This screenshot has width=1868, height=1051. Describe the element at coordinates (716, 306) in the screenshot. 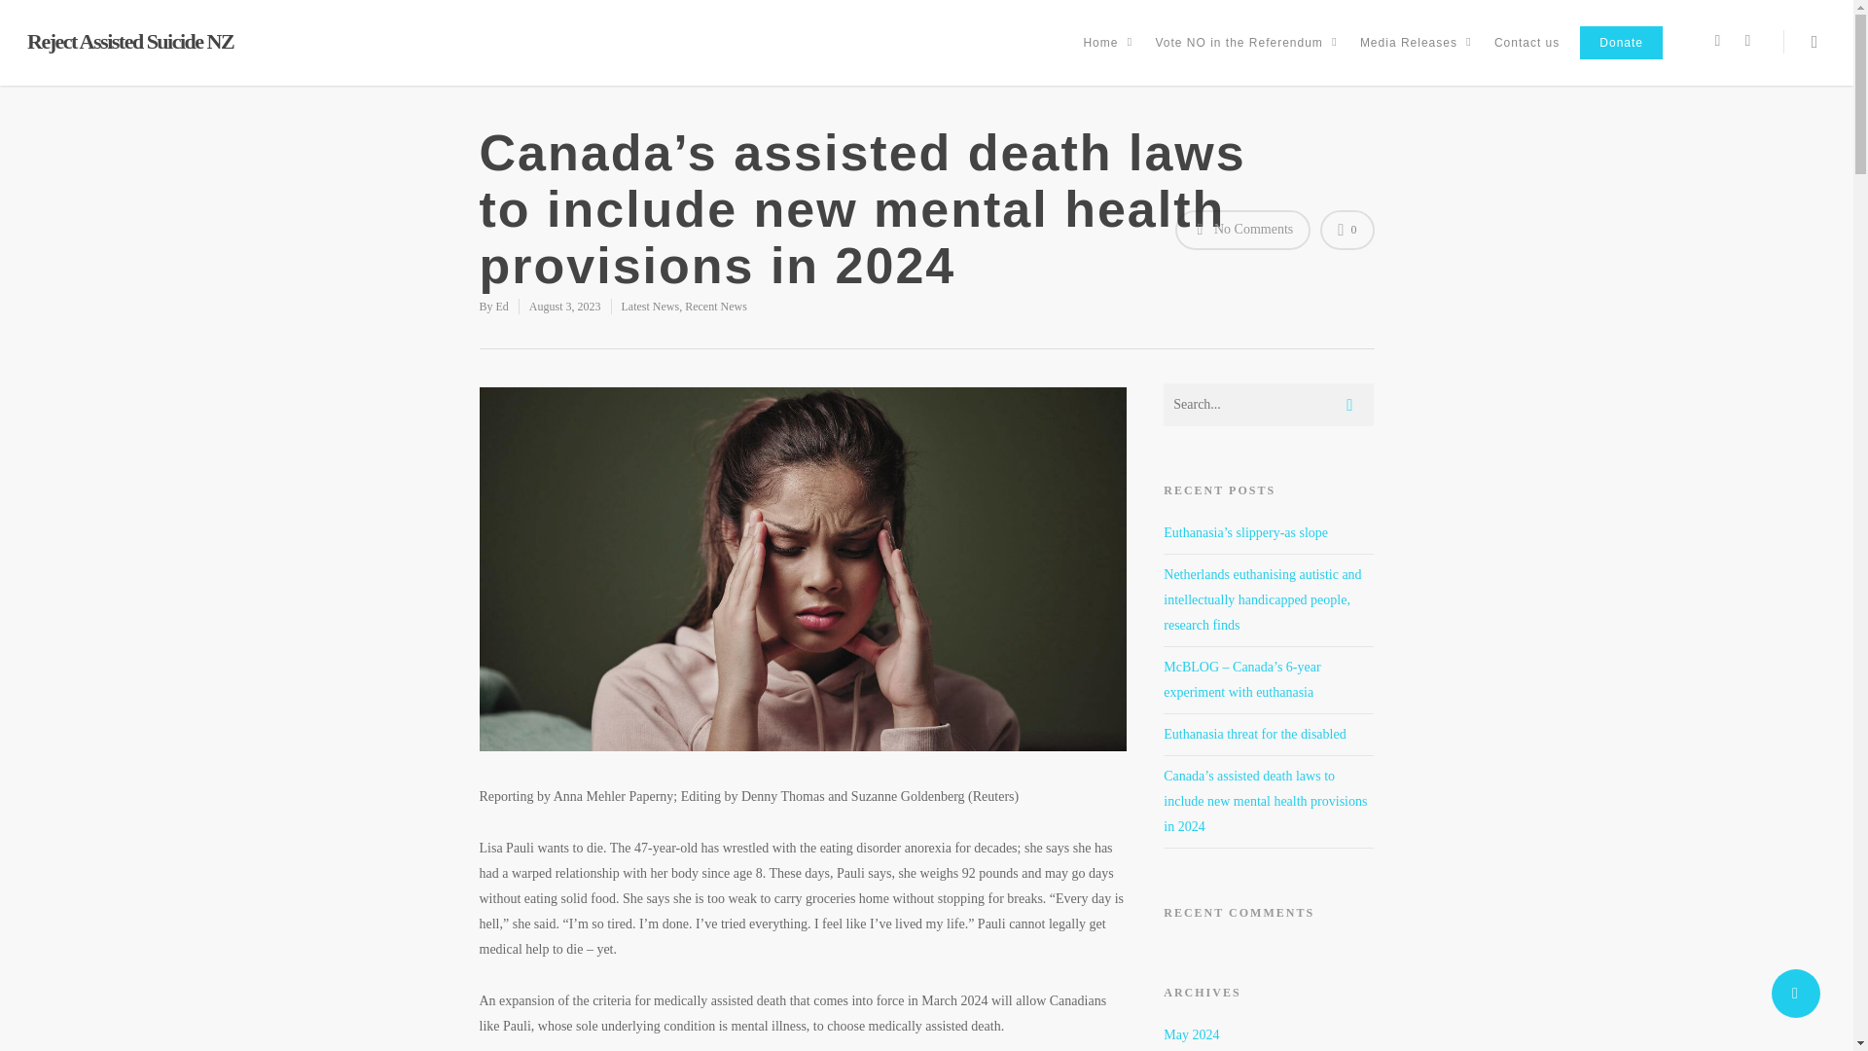

I see `Recent News` at that location.